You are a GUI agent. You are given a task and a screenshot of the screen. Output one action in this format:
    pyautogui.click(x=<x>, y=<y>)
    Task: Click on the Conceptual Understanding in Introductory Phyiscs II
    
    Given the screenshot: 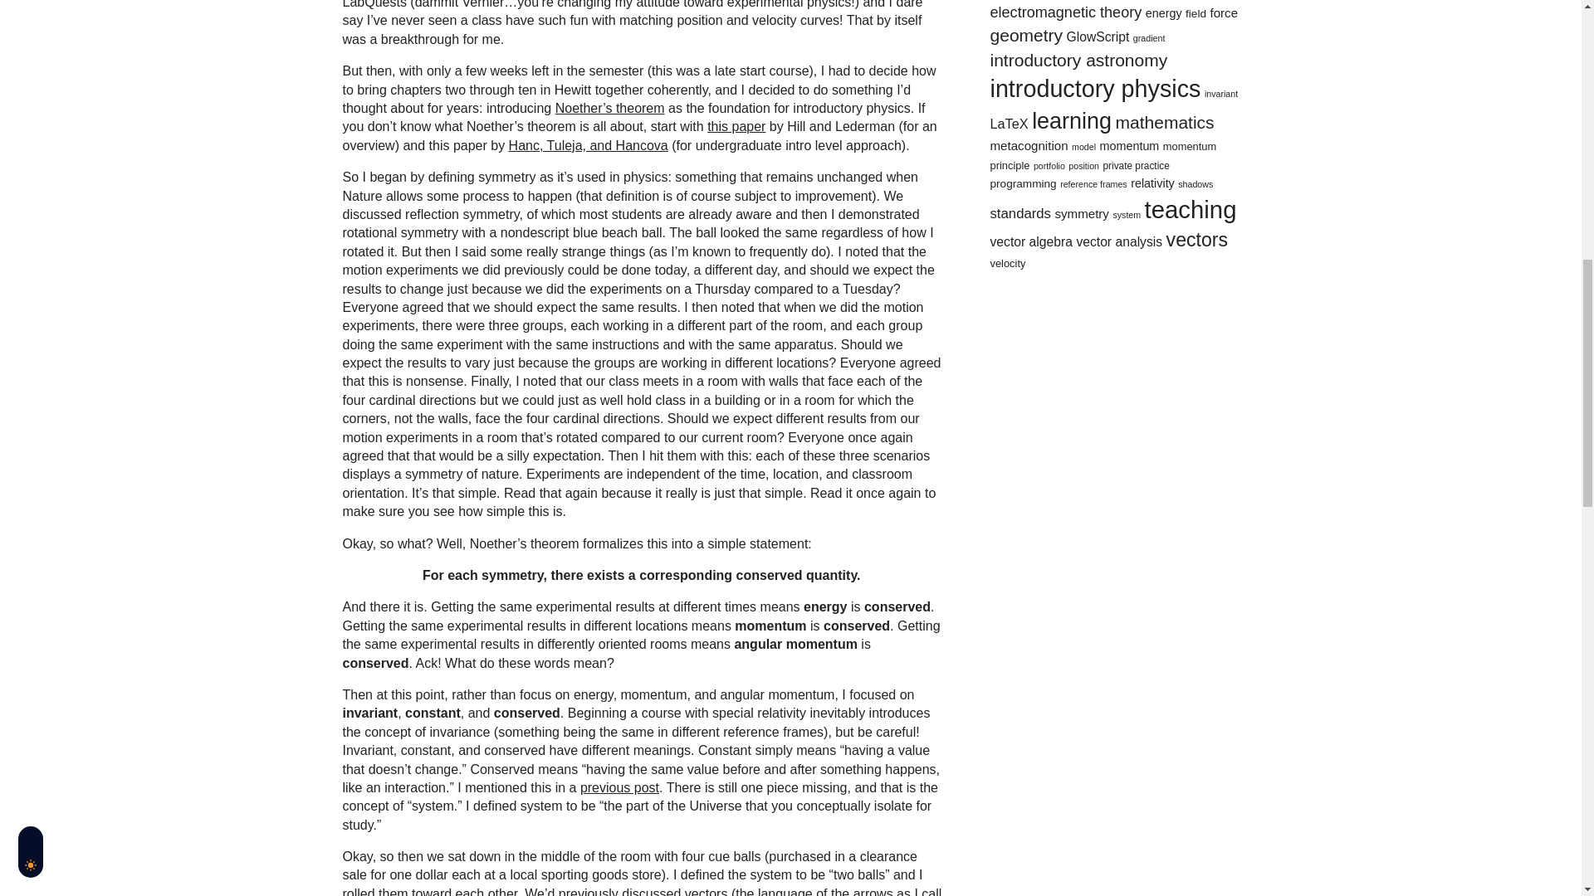 What is the action you would take?
    pyautogui.click(x=619, y=786)
    